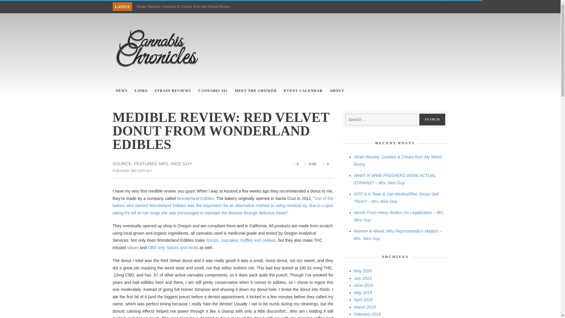 This screenshot has height=318, width=565. I want to click on CANNABIS 101, so click(213, 91).